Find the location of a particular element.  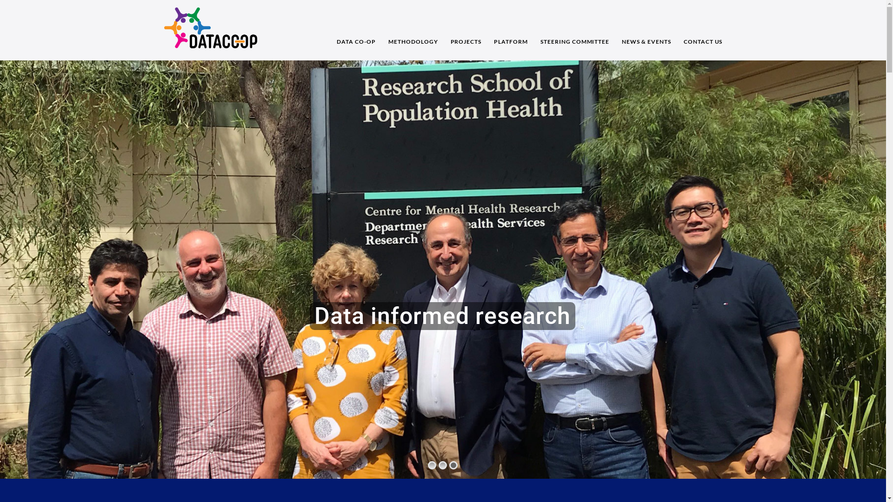

PROJECTS is located at coordinates (466, 30).